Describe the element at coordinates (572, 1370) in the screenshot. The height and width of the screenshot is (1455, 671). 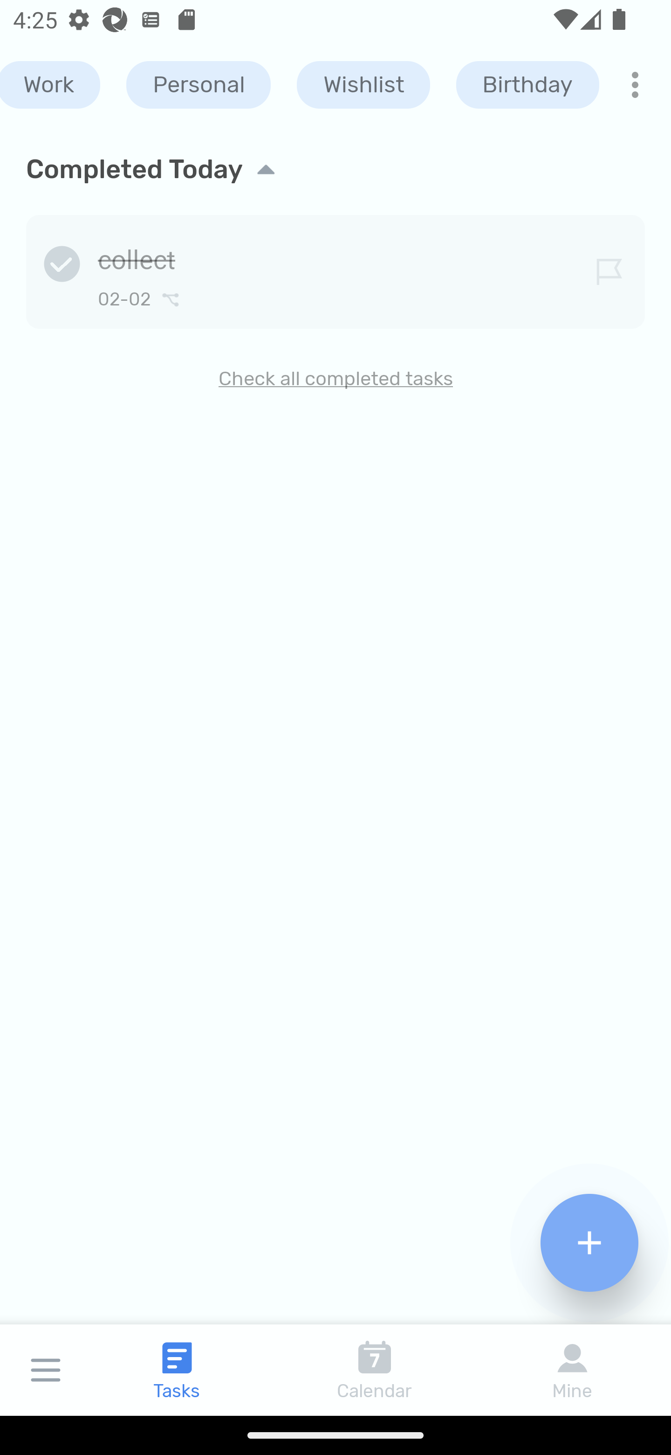
I see `Mine` at that location.